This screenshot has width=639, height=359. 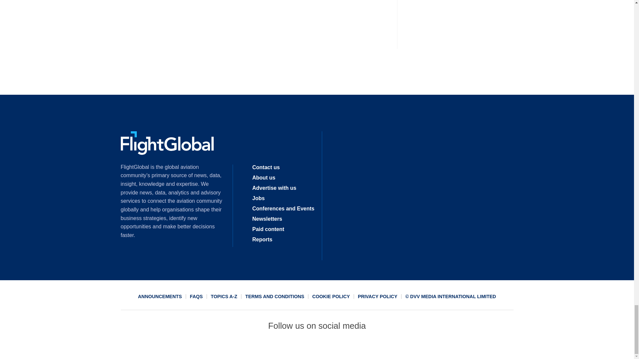 What do you see at coordinates (269, 347) in the screenshot?
I see `Connect with us on Facebook` at bounding box center [269, 347].